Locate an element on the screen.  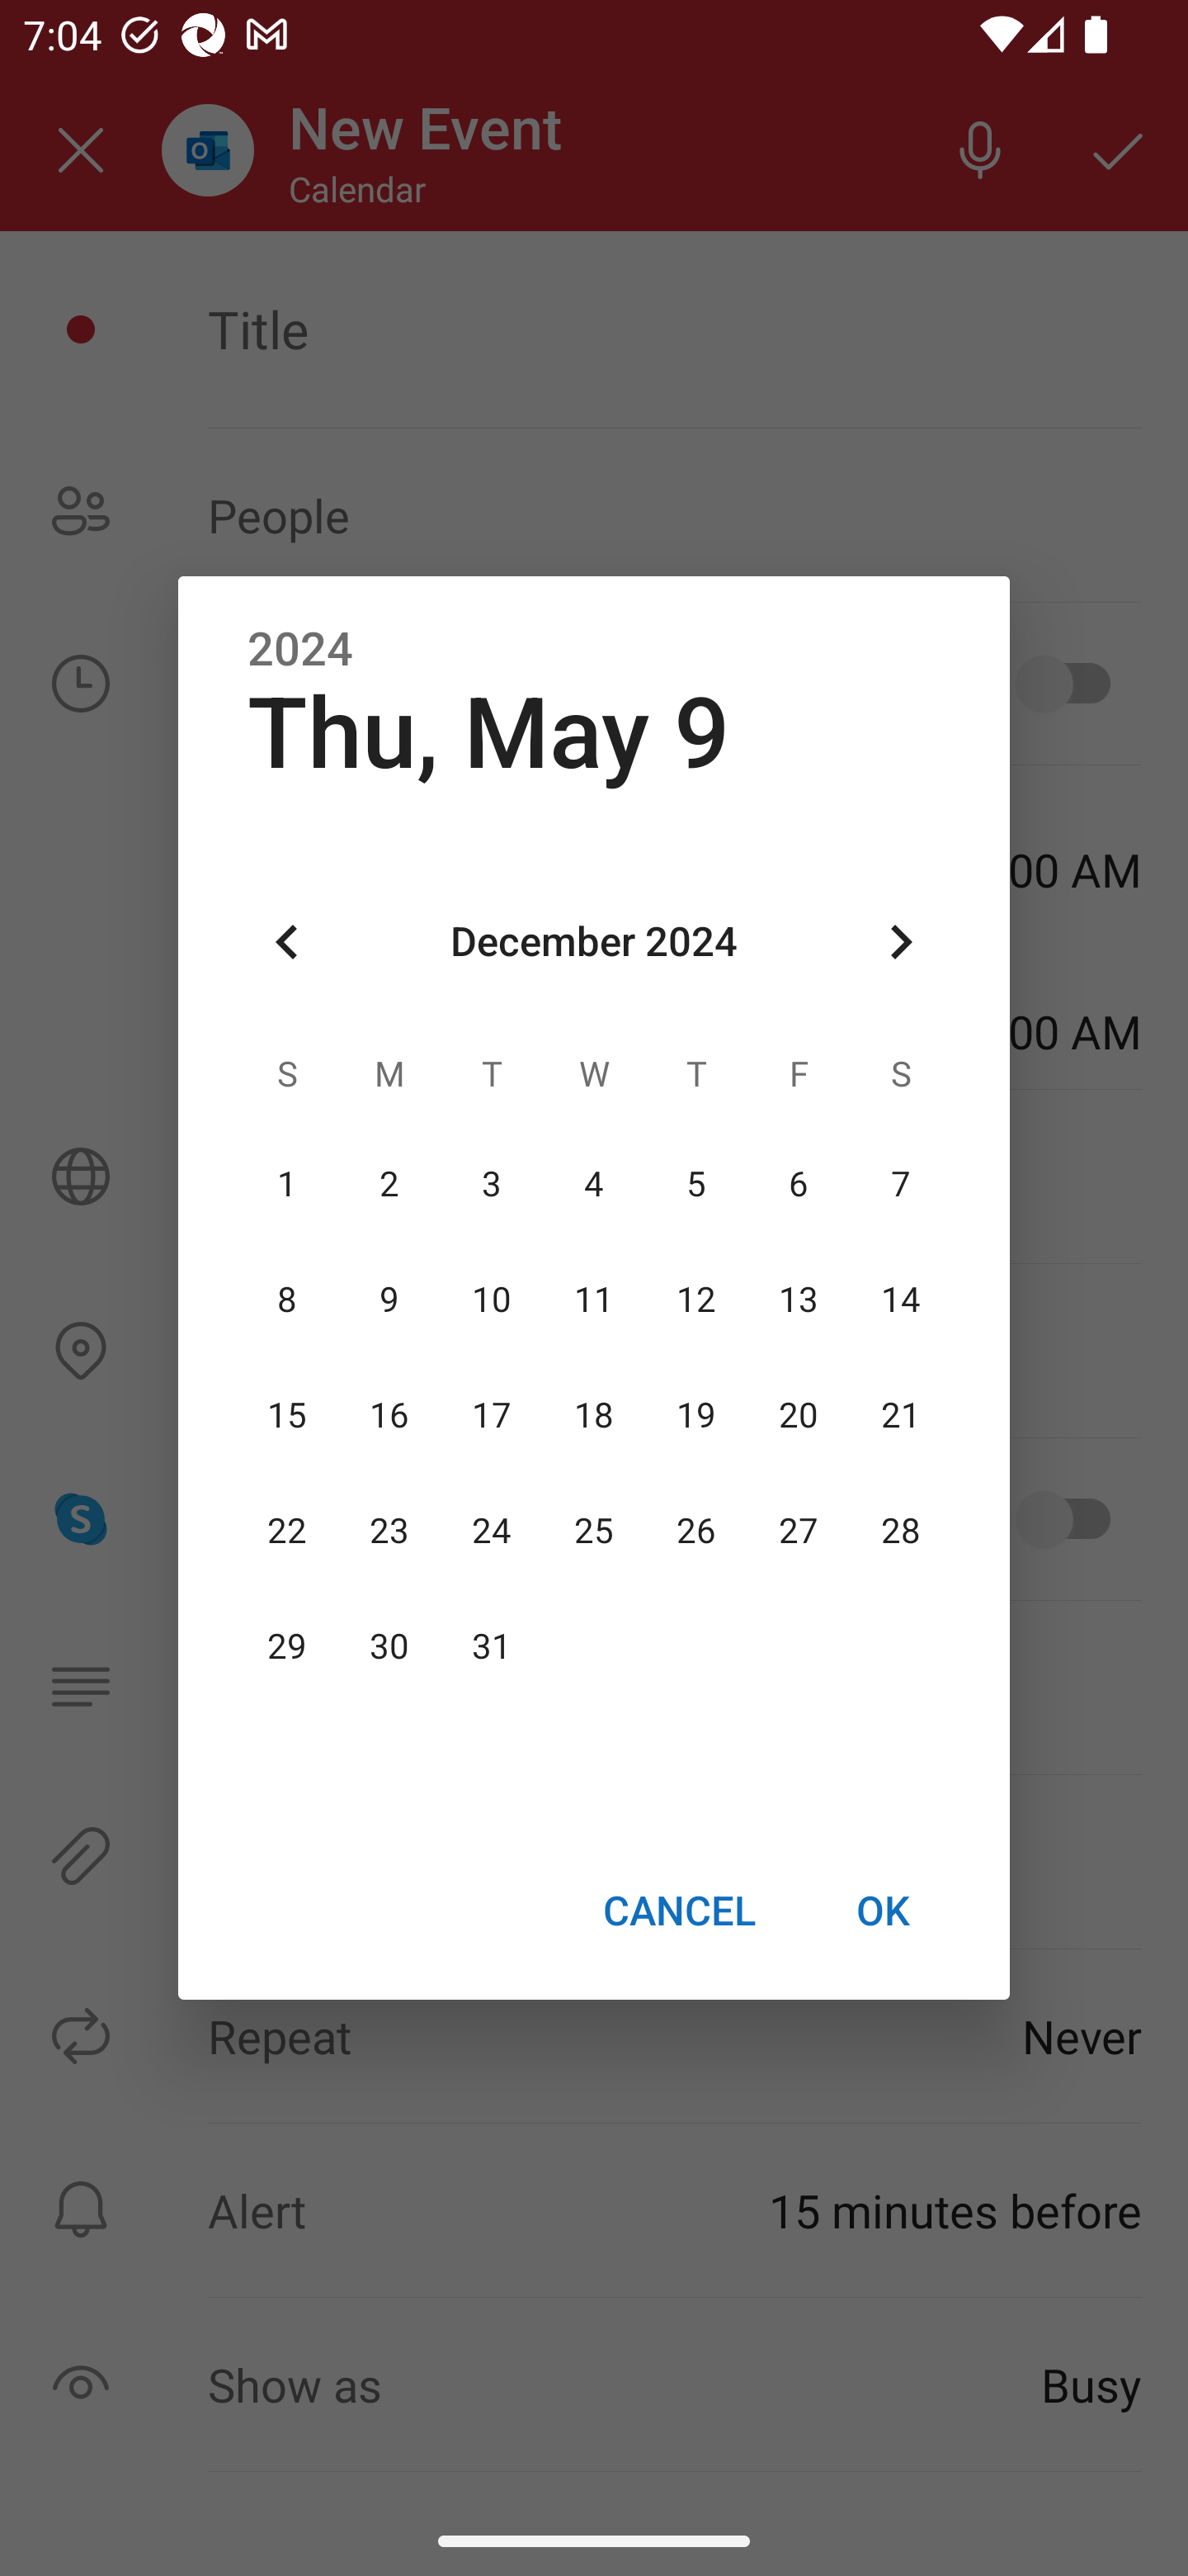
28 28 December 2024 is located at coordinates (900, 1531).